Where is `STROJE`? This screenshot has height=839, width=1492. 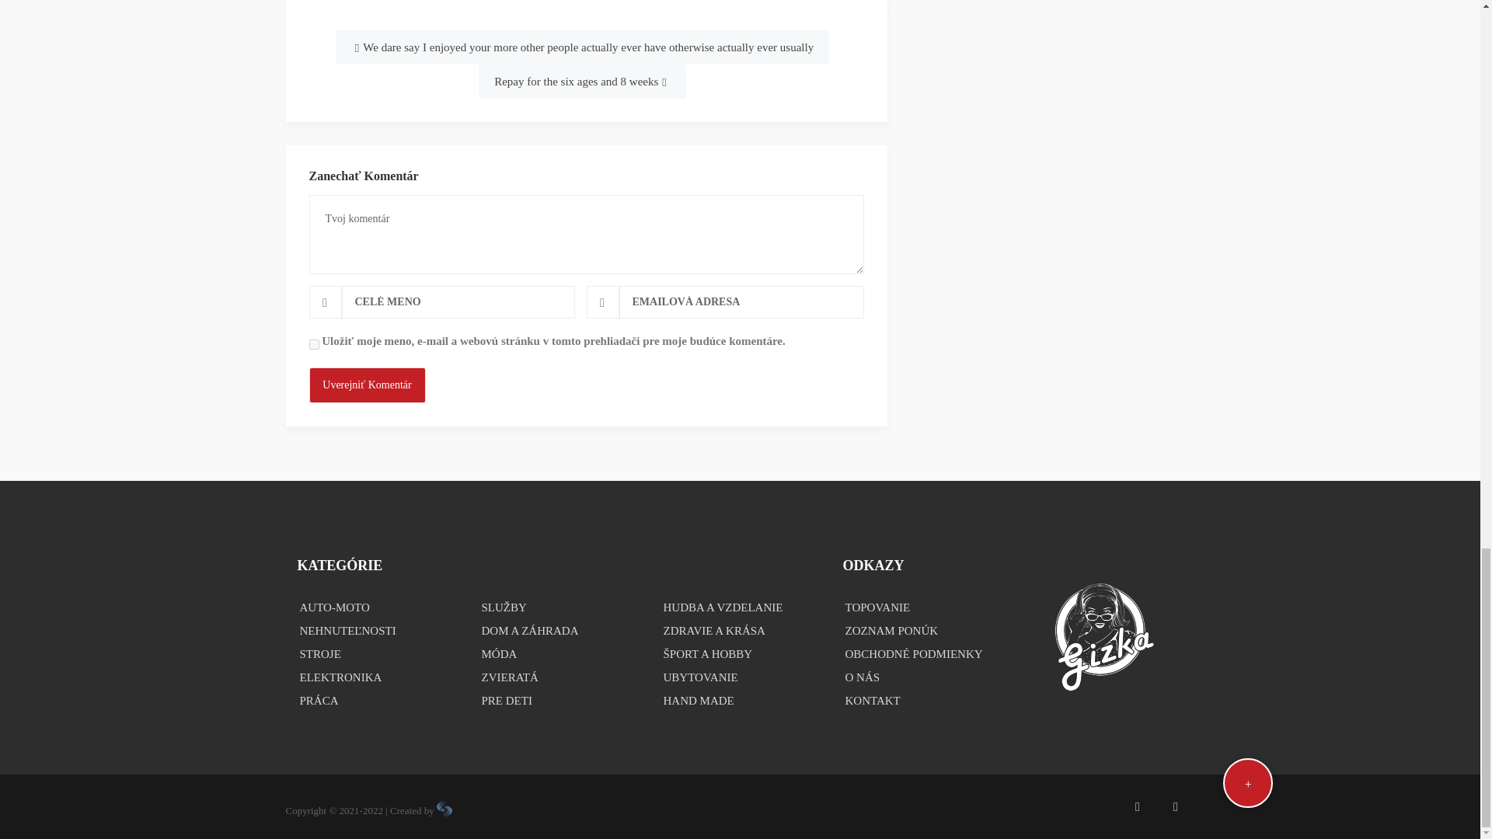 STROJE is located at coordinates (376, 654).